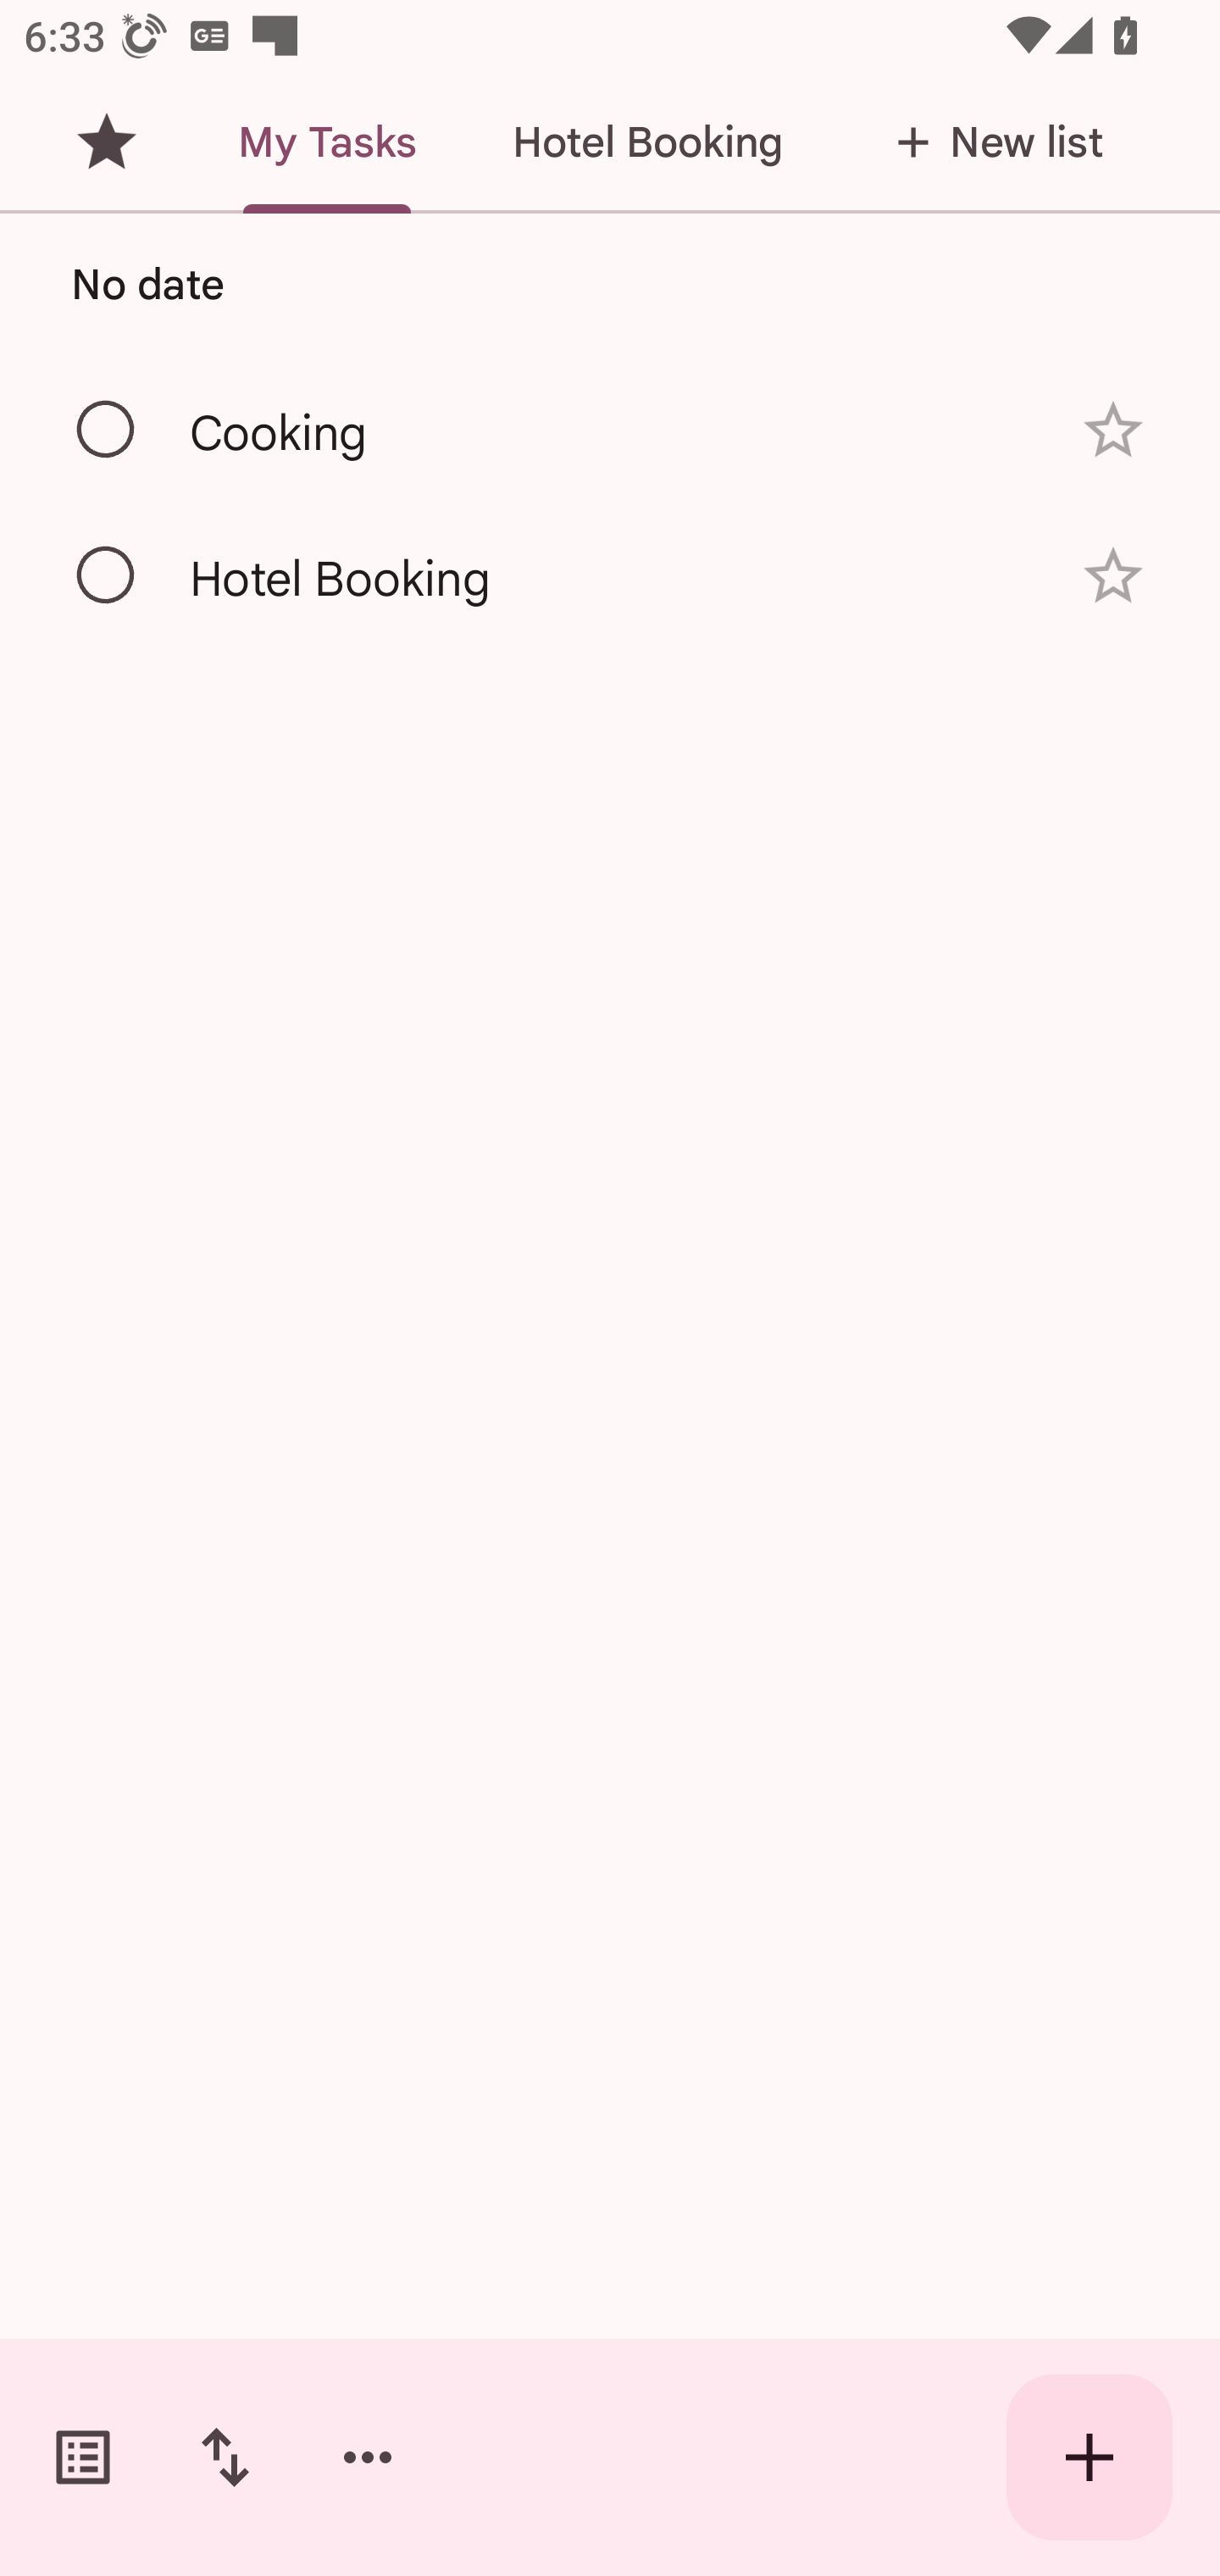 This screenshot has height=2576, width=1220. Describe the element at coordinates (225, 2457) in the screenshot. I see `Change sort order` at that location.